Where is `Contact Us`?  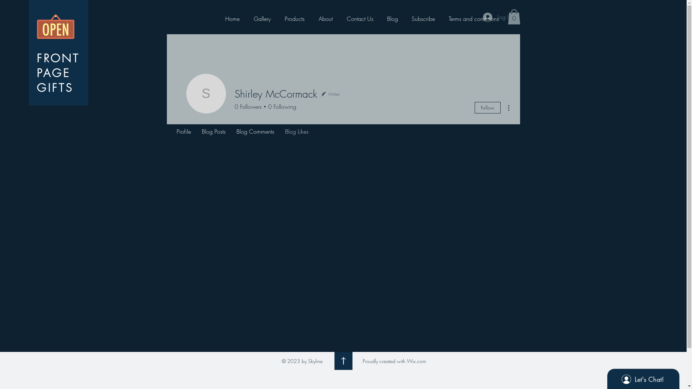
Contact Us is located at coordinates (360, 19).